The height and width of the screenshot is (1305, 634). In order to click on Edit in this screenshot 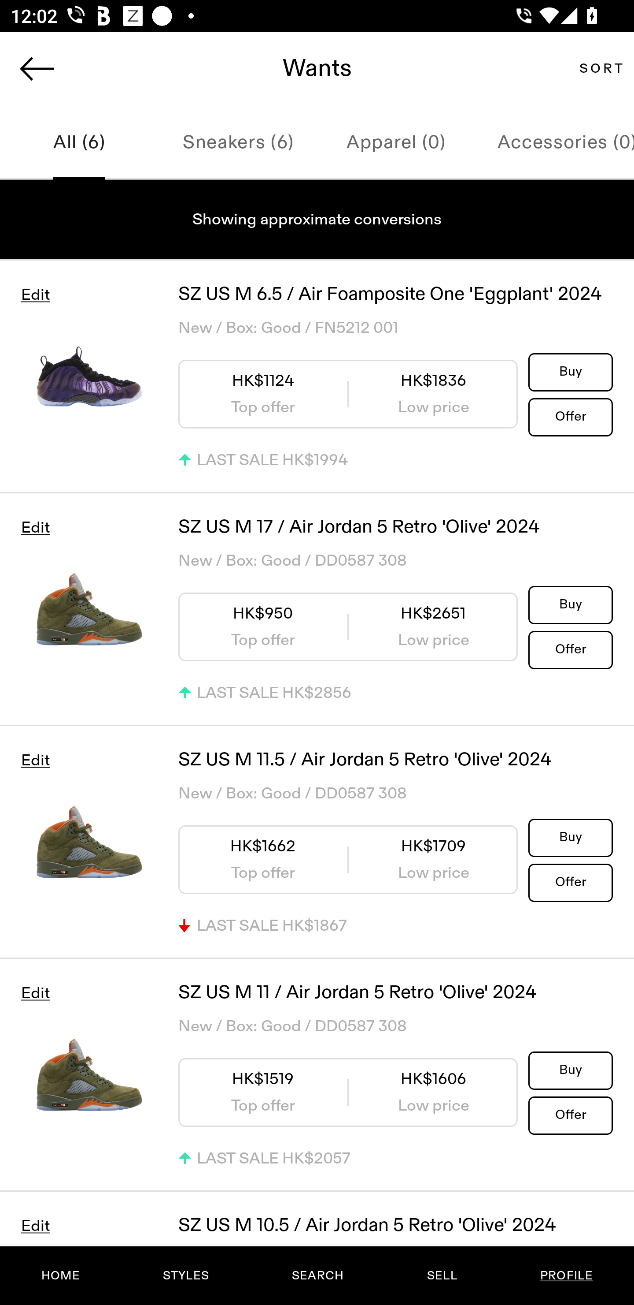, I will do `click(35, 295)`.